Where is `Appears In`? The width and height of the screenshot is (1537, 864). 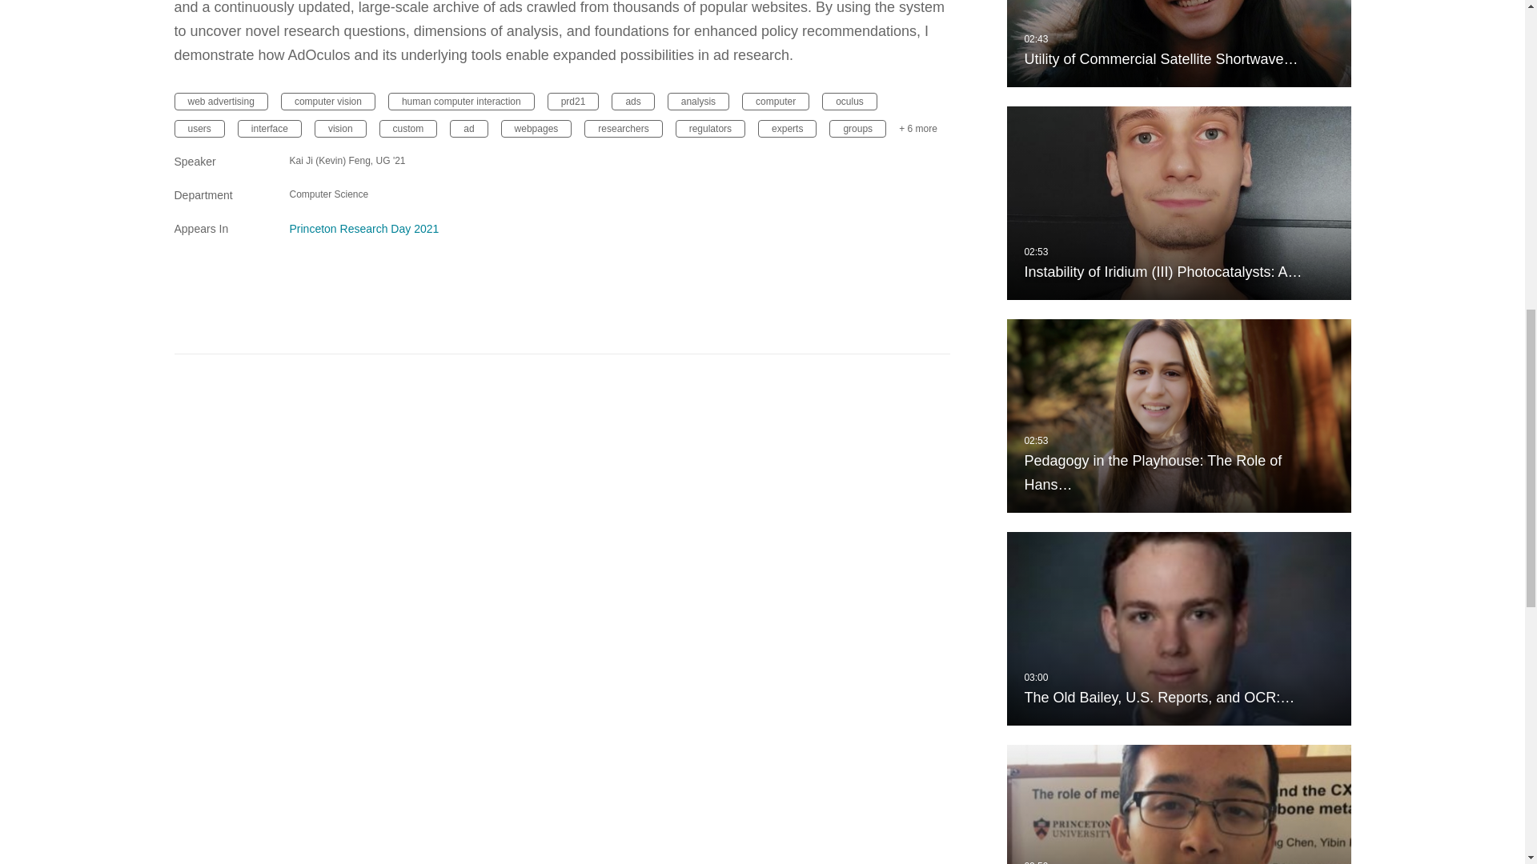 Appears In is located at coordinates (223, 229).